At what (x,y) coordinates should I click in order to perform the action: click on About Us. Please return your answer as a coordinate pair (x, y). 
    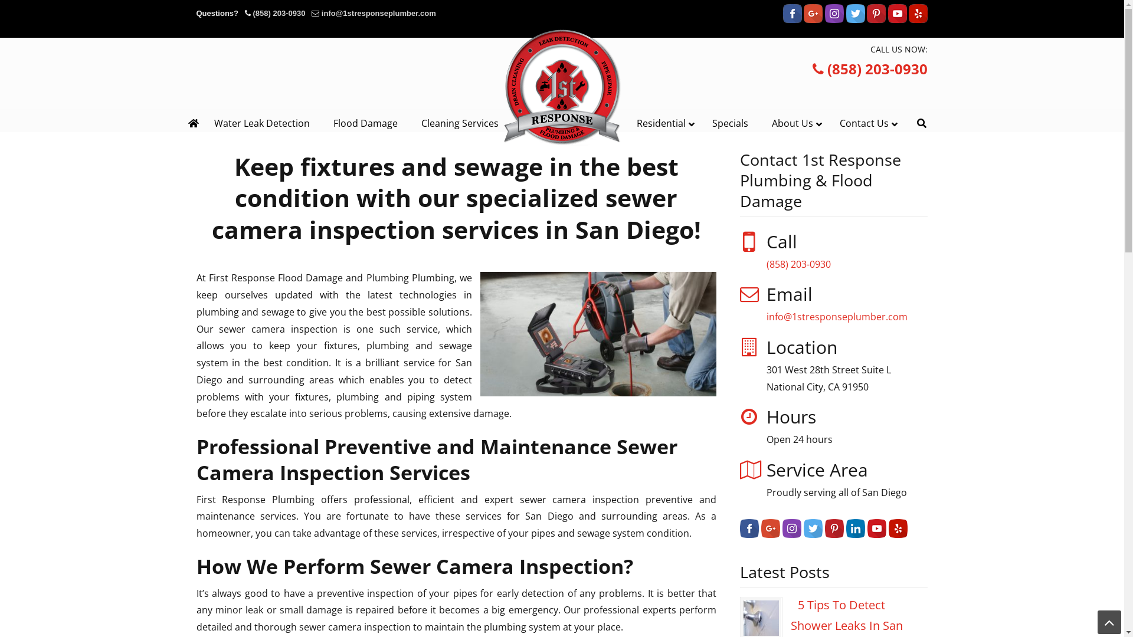
    Looking at the image, I should click on (794, 124).